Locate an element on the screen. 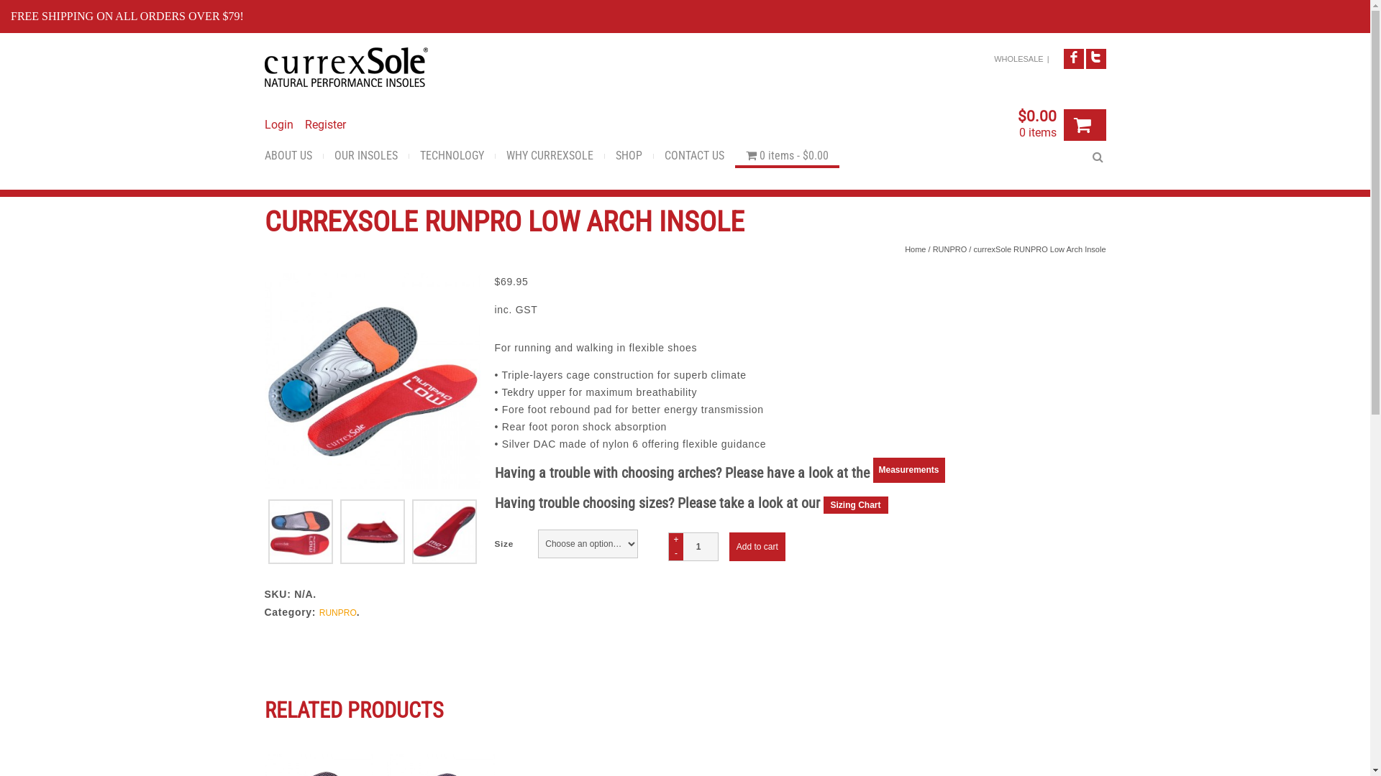  0 items$0.00 is located at coordinates (787, 157).